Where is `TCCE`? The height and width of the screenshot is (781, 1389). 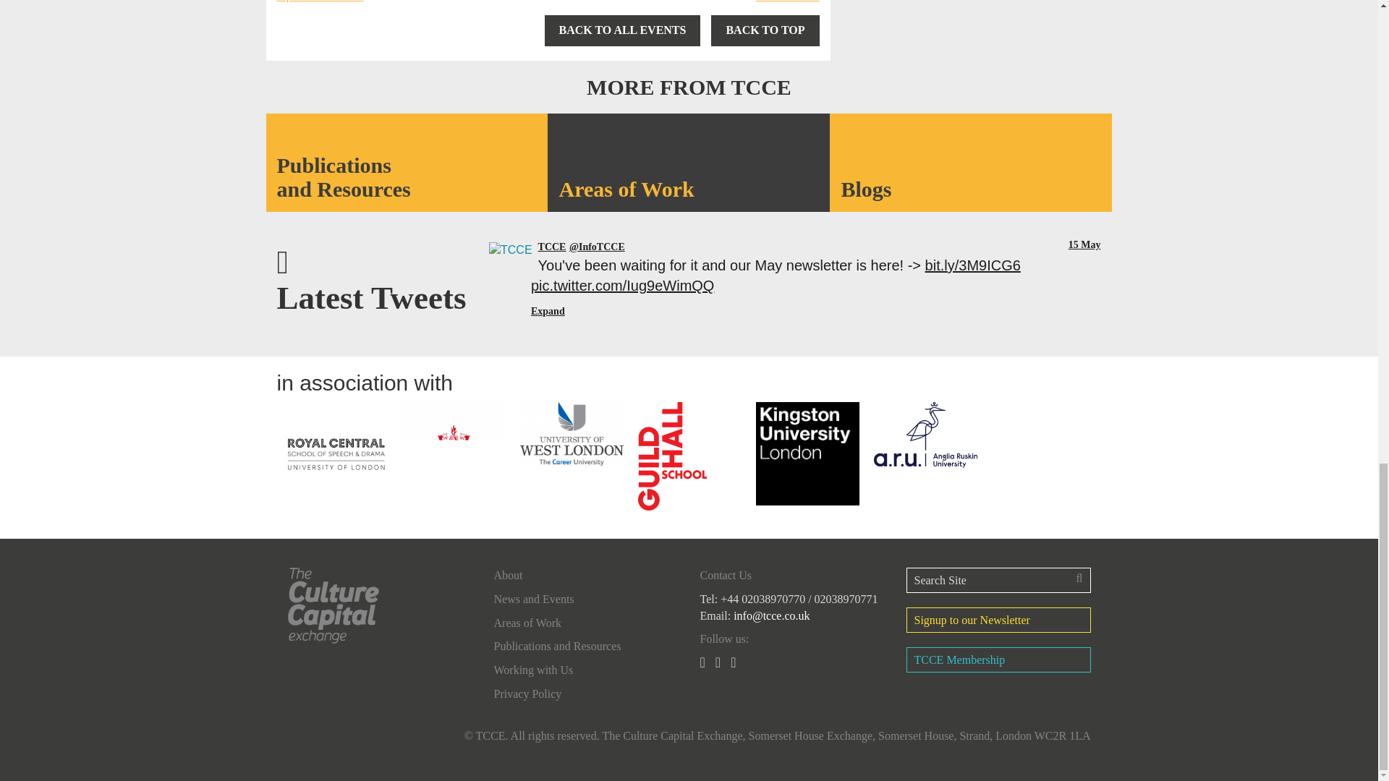
TCCE is located at coordinates (598, 246).